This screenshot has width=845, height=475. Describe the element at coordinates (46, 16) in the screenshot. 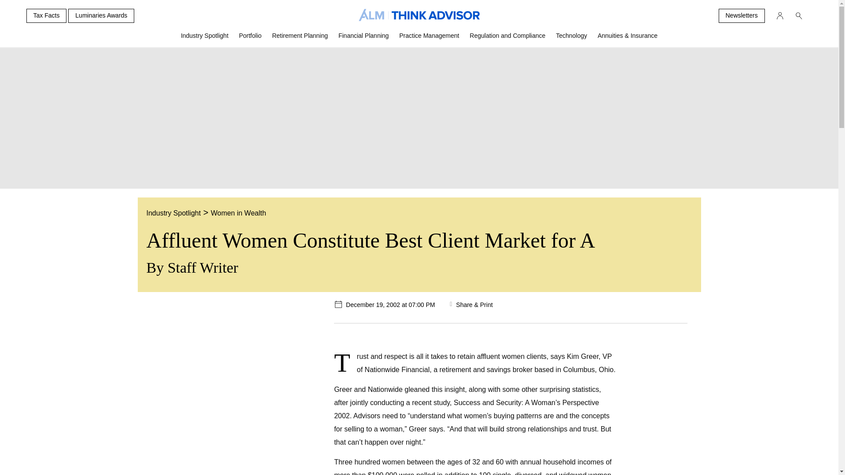

I see `Tax Facts` at that location.